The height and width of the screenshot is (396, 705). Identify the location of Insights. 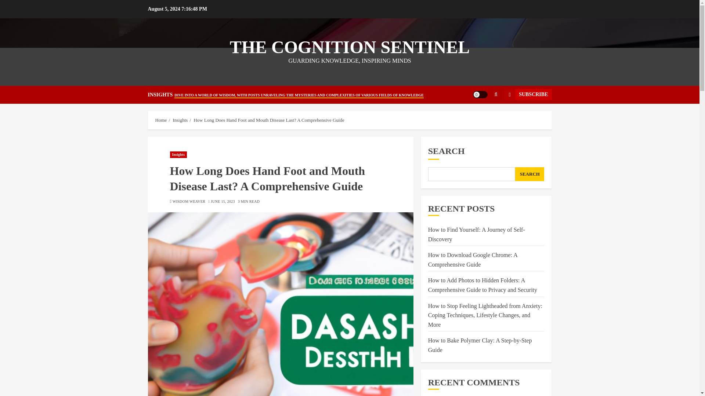
(180, 120).